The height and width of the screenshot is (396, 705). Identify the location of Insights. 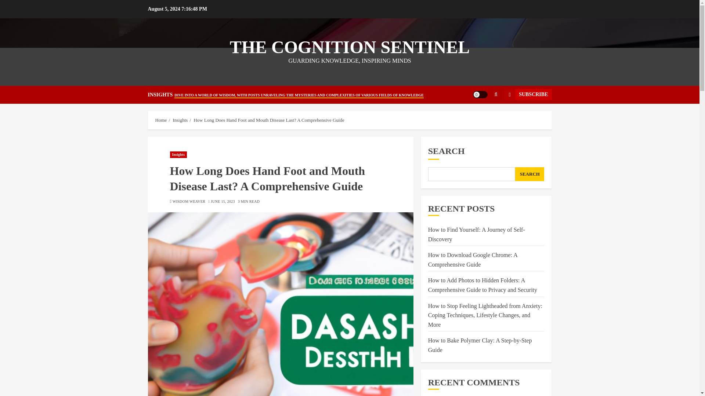
(180, 120).